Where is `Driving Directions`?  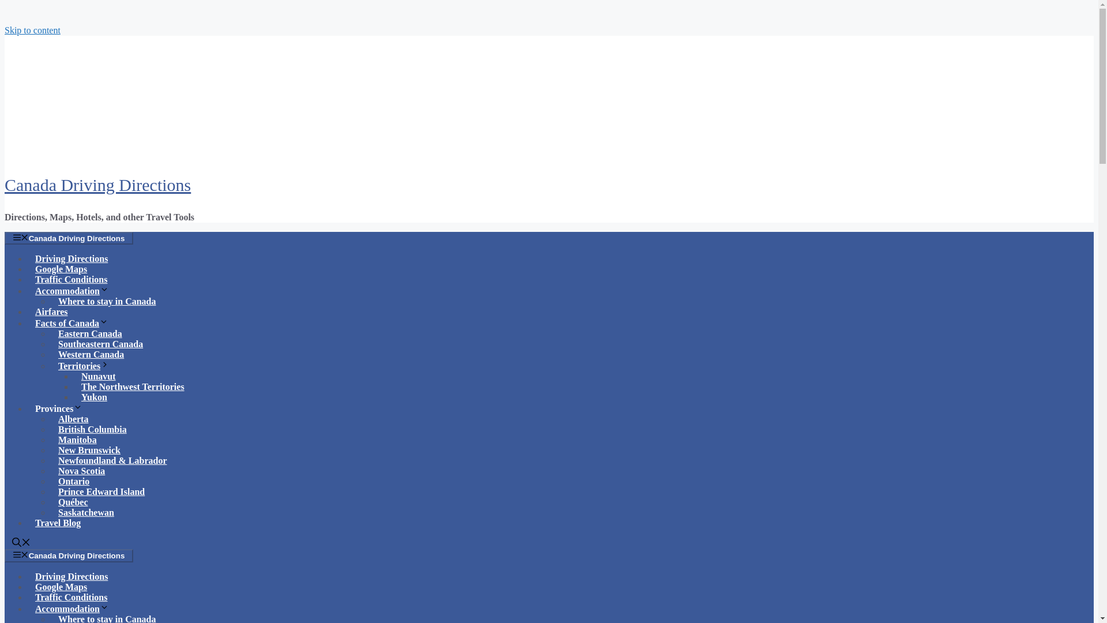 Driving Directions is located at coordinates (71, 258).